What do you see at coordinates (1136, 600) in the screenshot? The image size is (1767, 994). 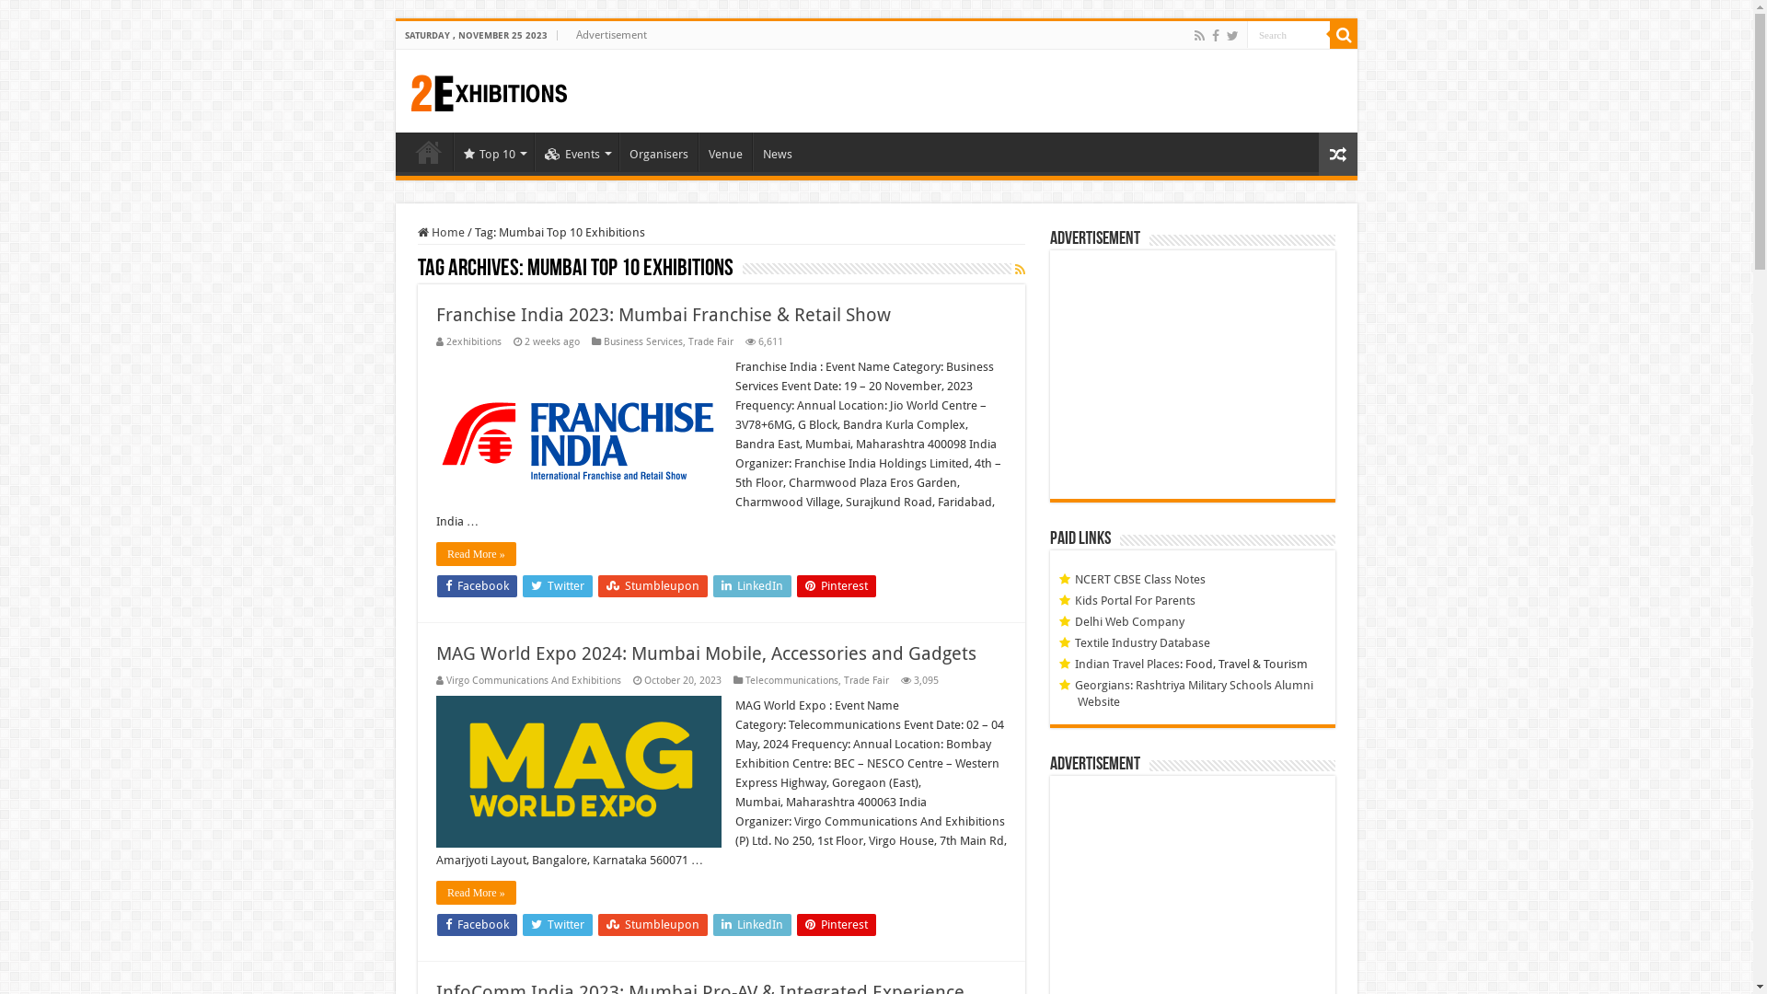 I see `Kids Portal For Parents` at bounding box center [1136, 600].